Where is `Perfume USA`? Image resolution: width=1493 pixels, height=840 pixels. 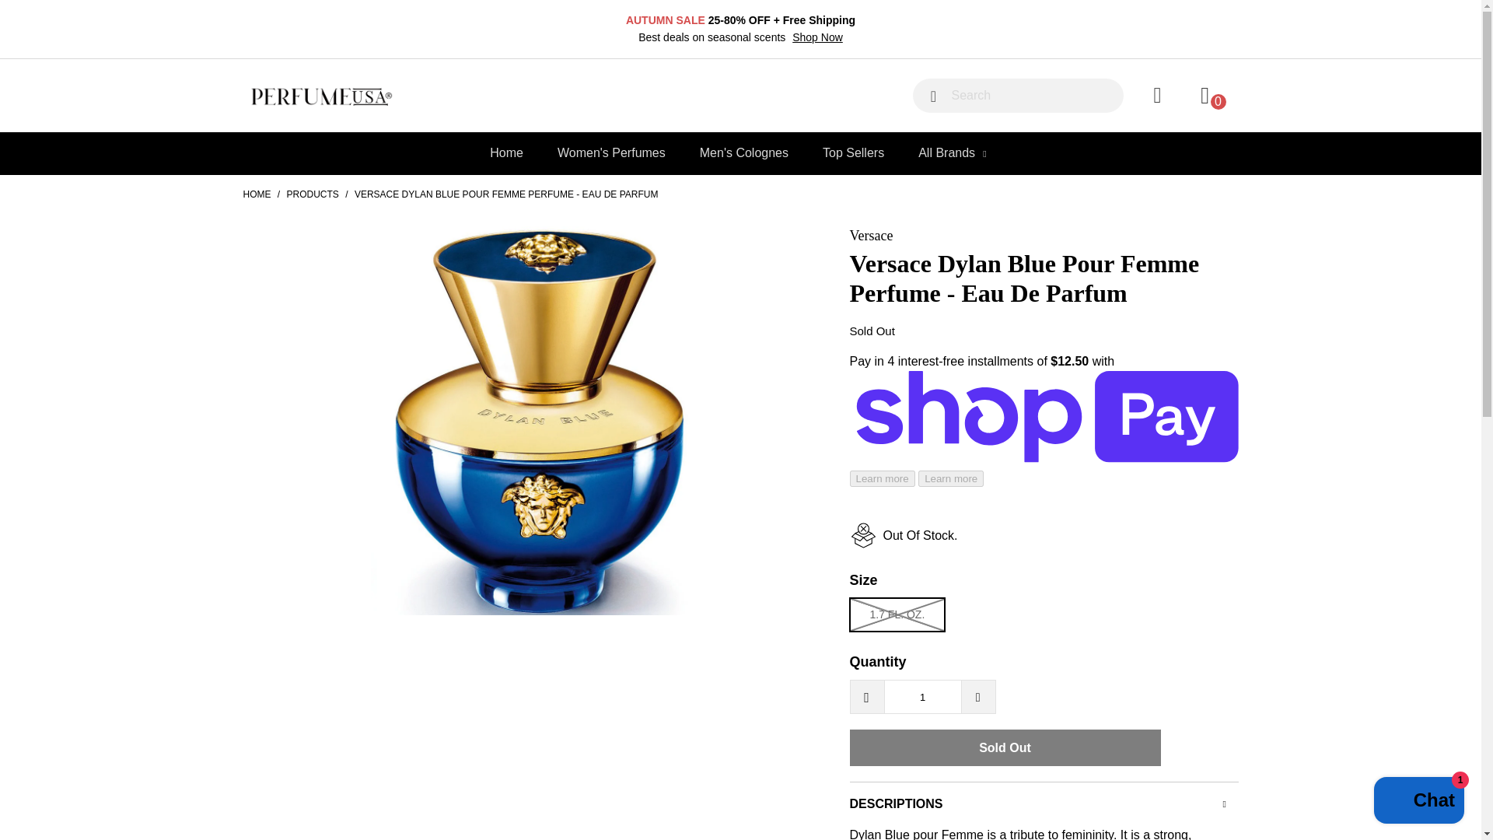 Perfume USA is located at coordinates (369, 98).